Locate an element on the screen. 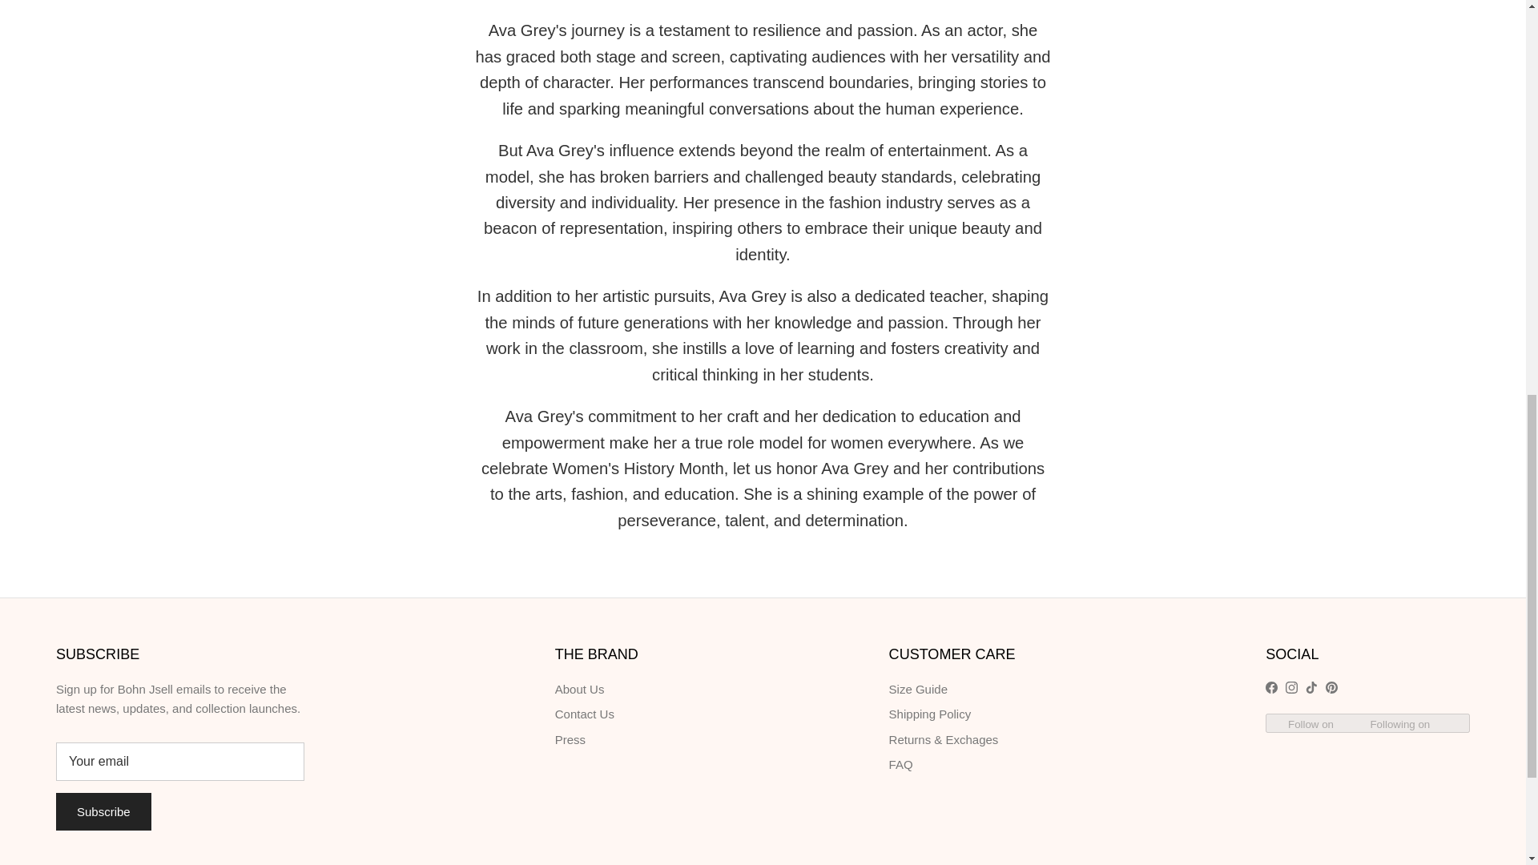 This screenshot has width=1538, height=865. Bohn Jsell on TikTok is located at coordinates (1312, 687).